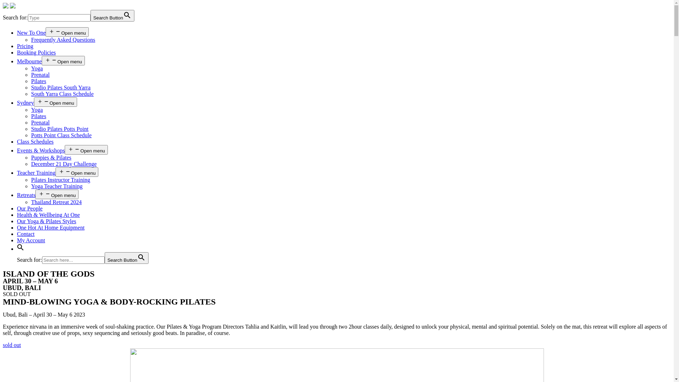 The width and height of the screenshot is (679, 382). I want to click on Yoga, so click(37, 69).